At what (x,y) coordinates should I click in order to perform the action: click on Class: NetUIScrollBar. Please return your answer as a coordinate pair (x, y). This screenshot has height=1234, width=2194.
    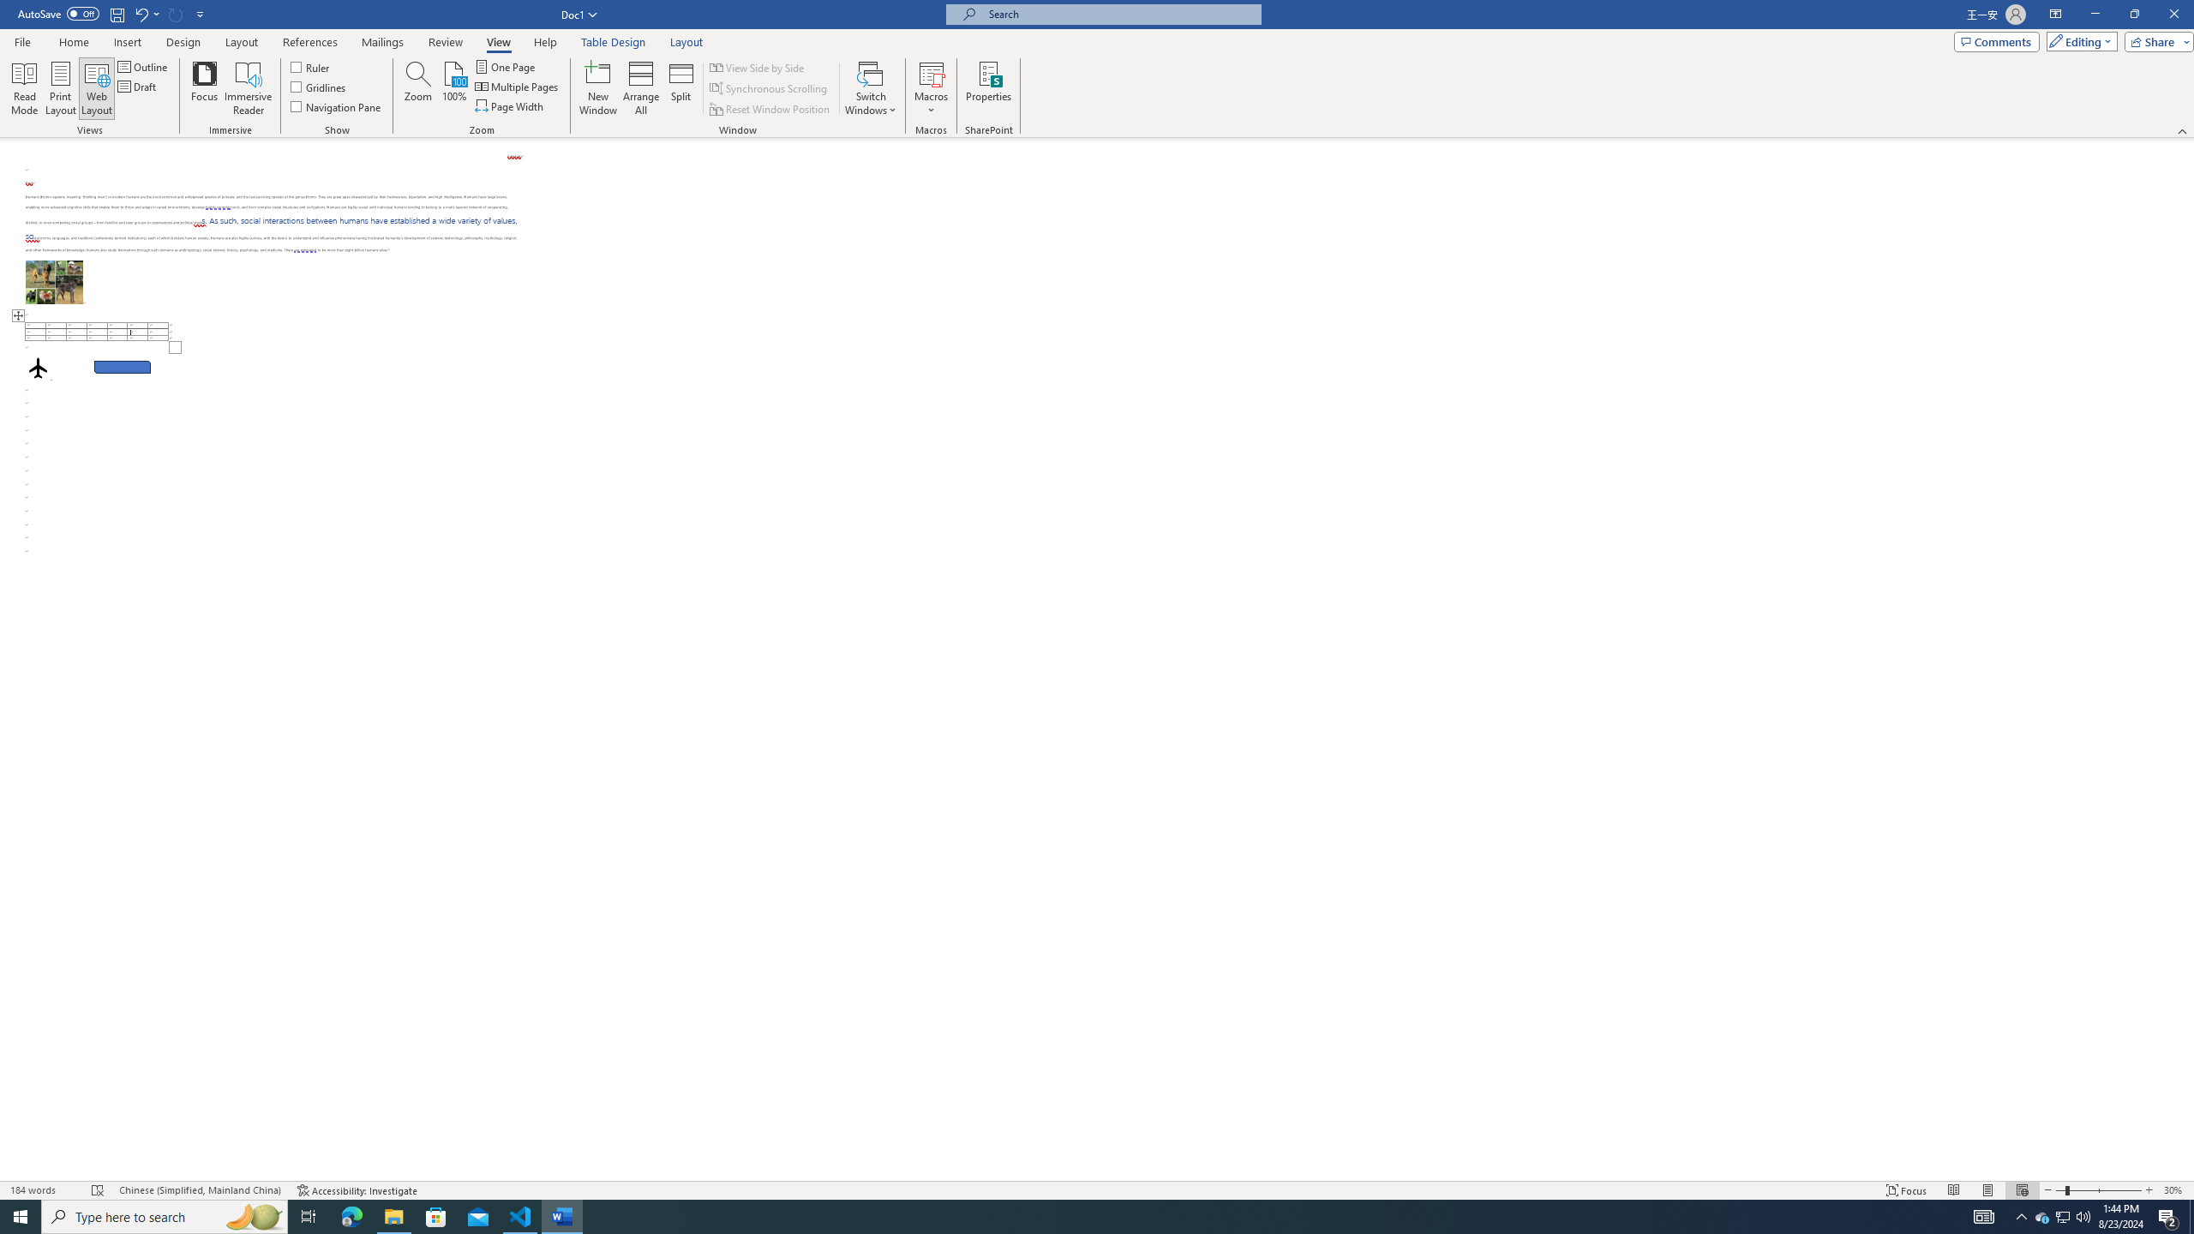
    Looking at the image, I should click on (2186, 660).